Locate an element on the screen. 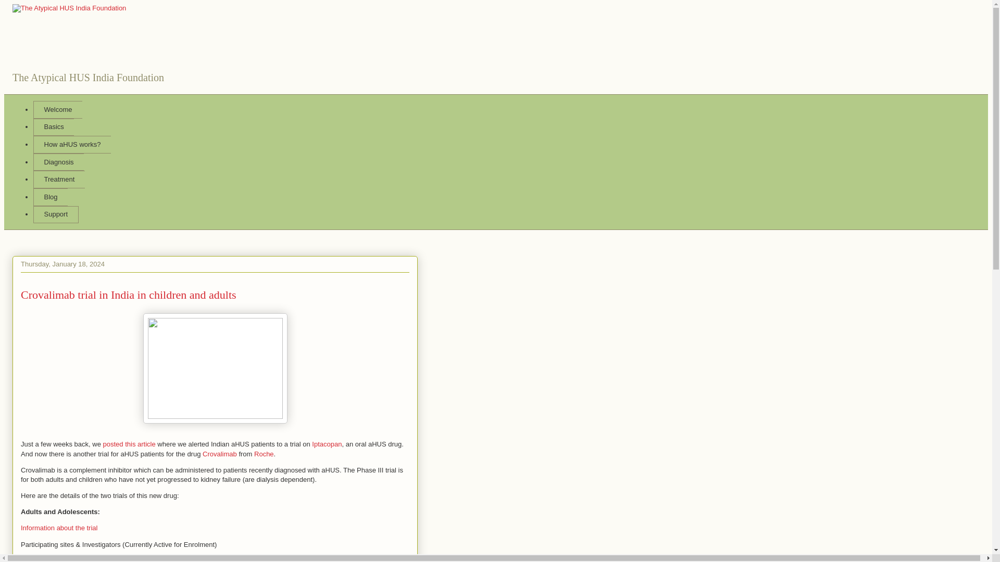  Crovalimab trial in India in children and adults is located at coordinates (128, 295).